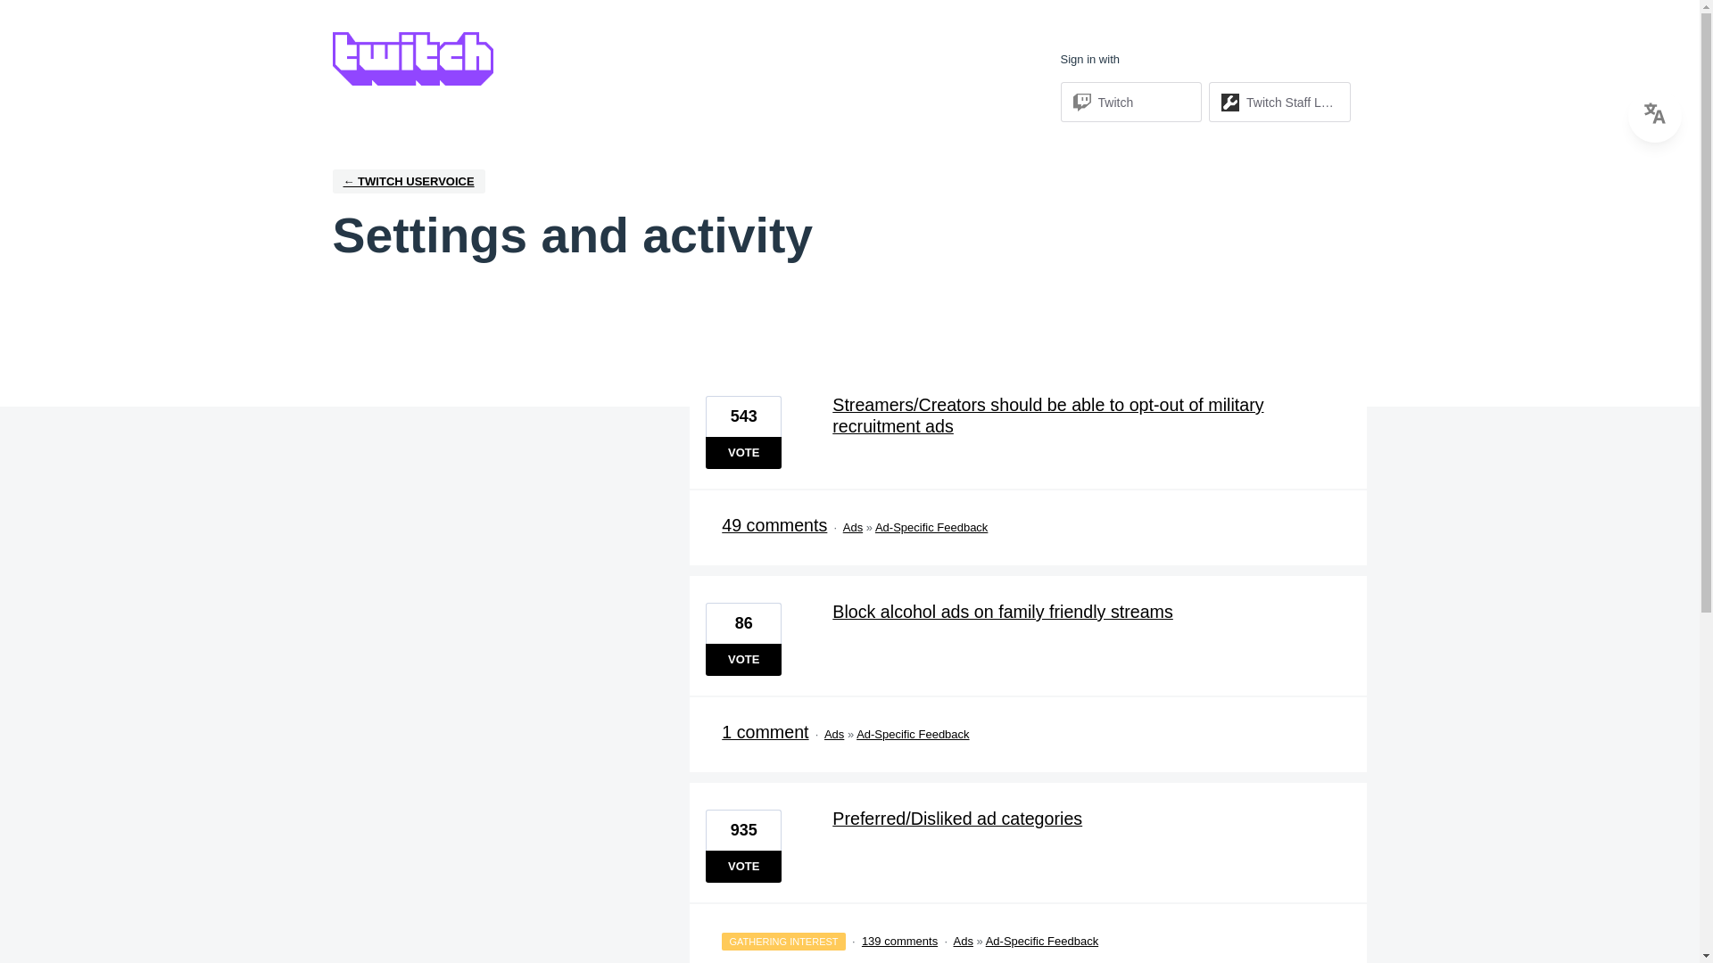  I want to click on Twitch Staff Login sign in, so click(1279, 102).